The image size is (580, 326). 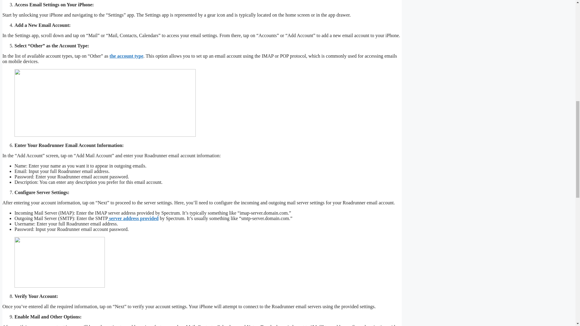 What do you see at coordinates (133, 218) in the screenshot?
I see `server address provided` at bounding box center [133, 218].